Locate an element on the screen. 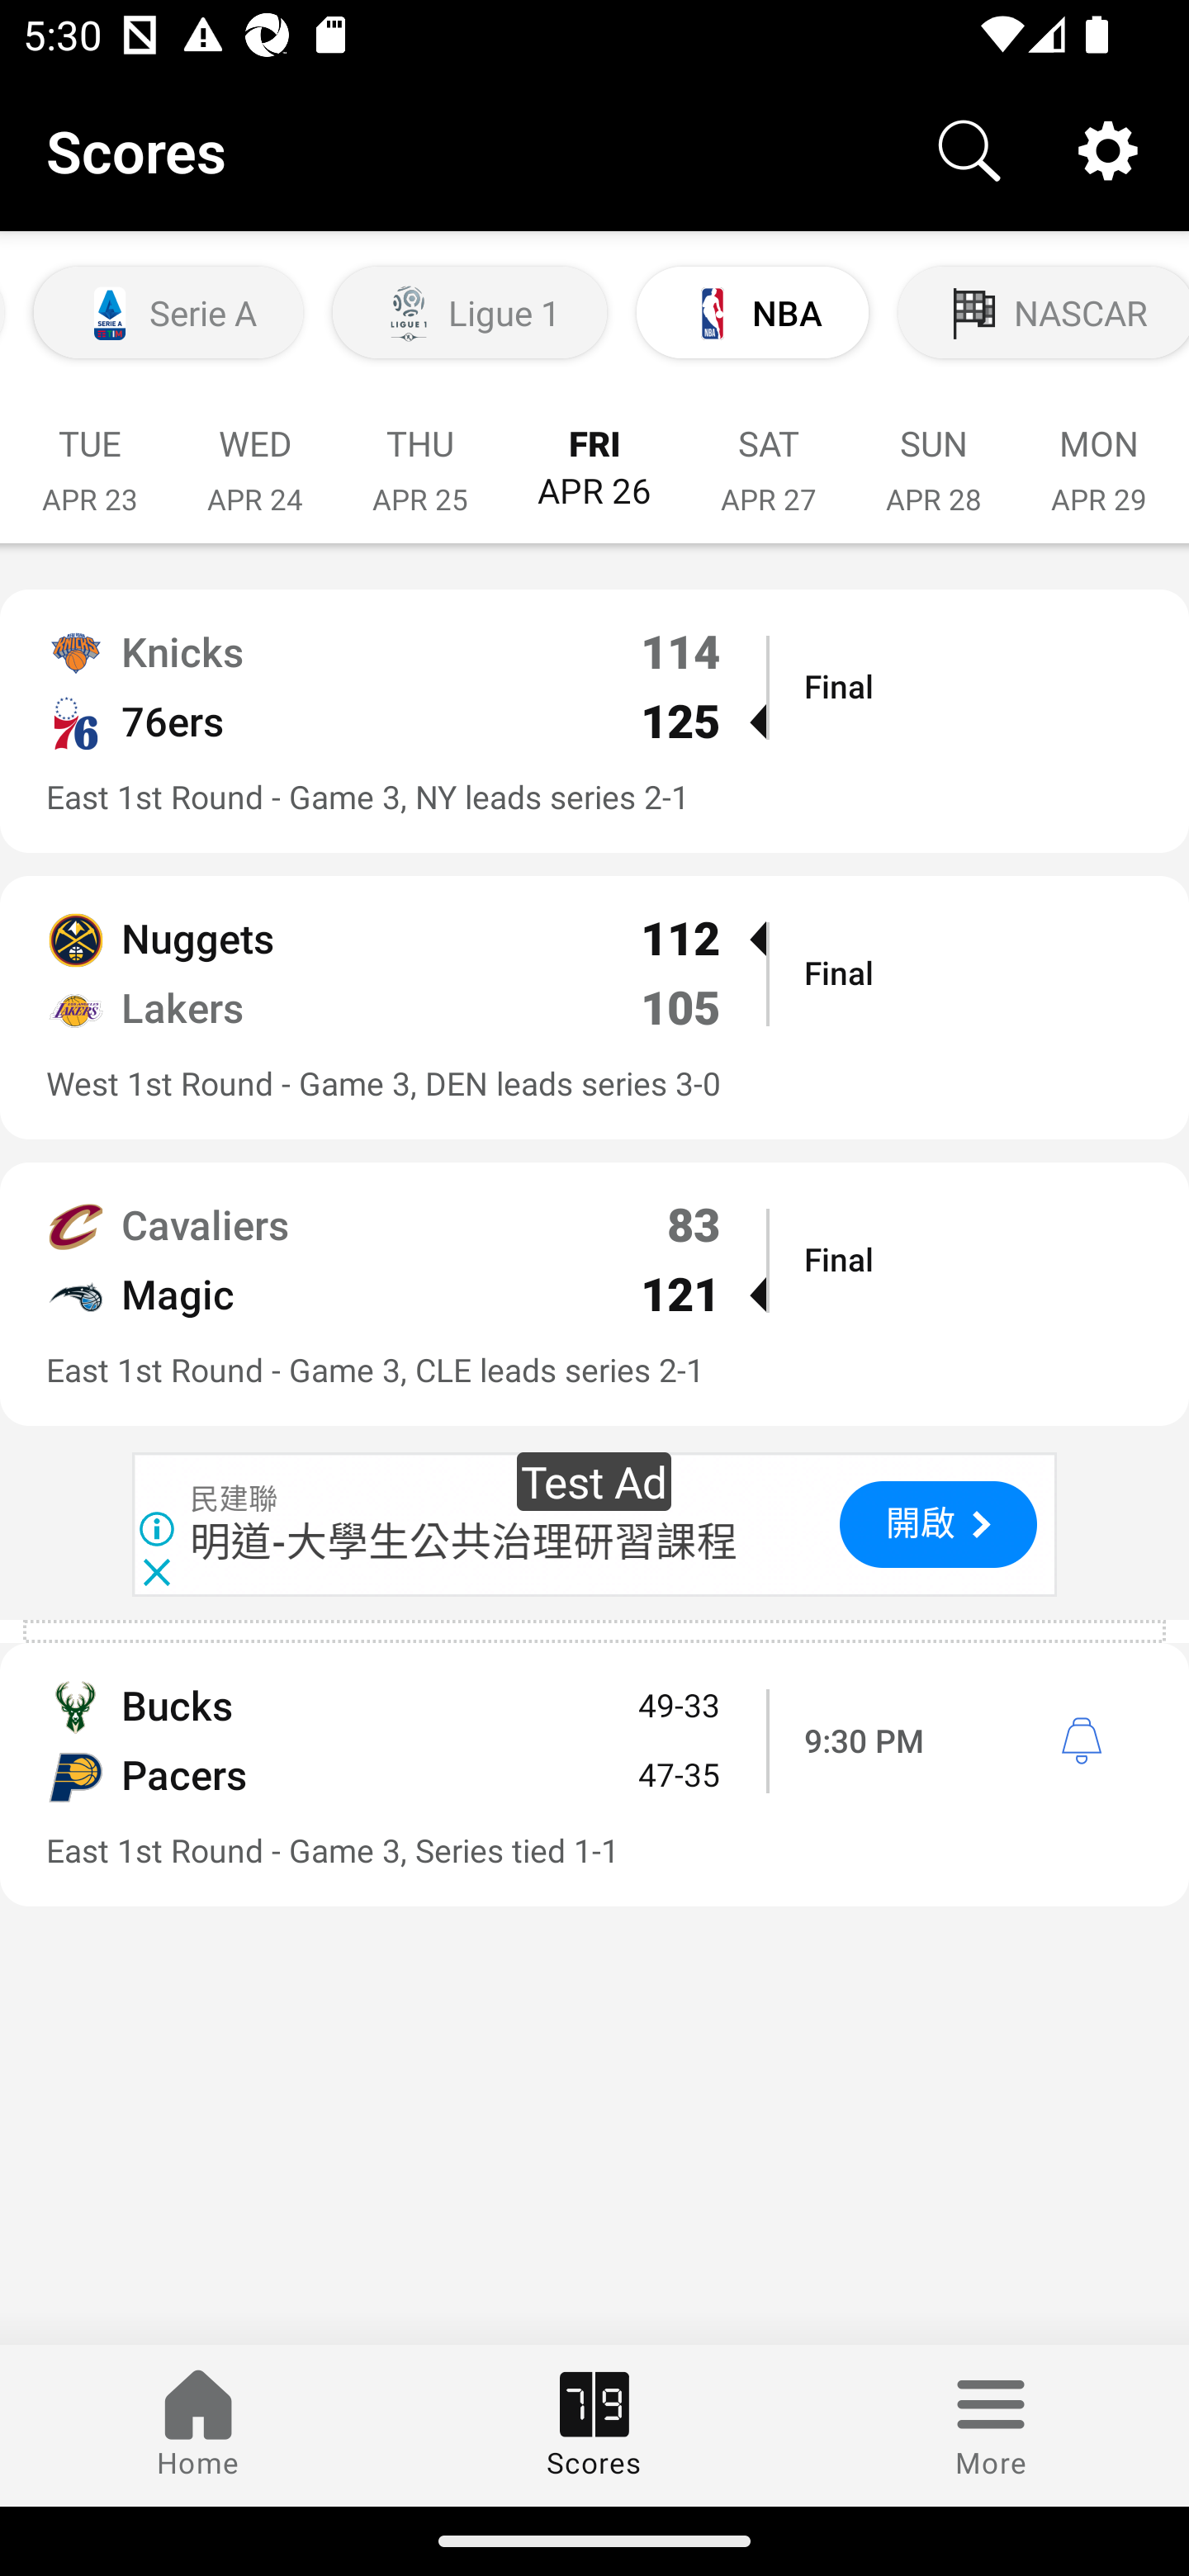 The image size is (1189, 2576). MON APR 29 is located at coordinates (1099, 454).